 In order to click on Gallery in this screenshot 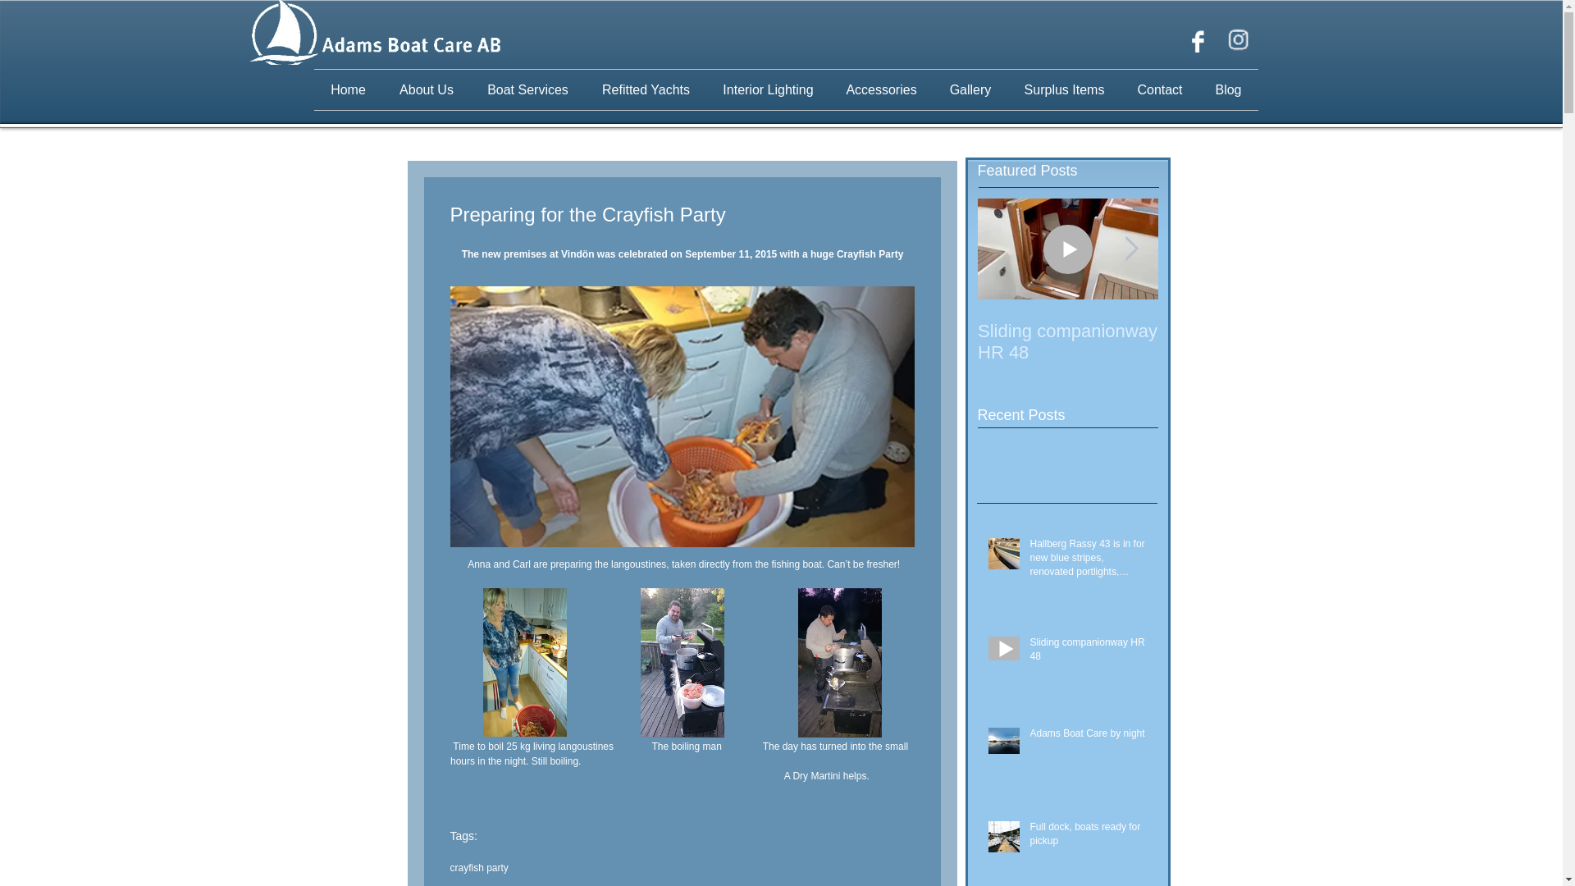, I will do `click(970, 89)`.